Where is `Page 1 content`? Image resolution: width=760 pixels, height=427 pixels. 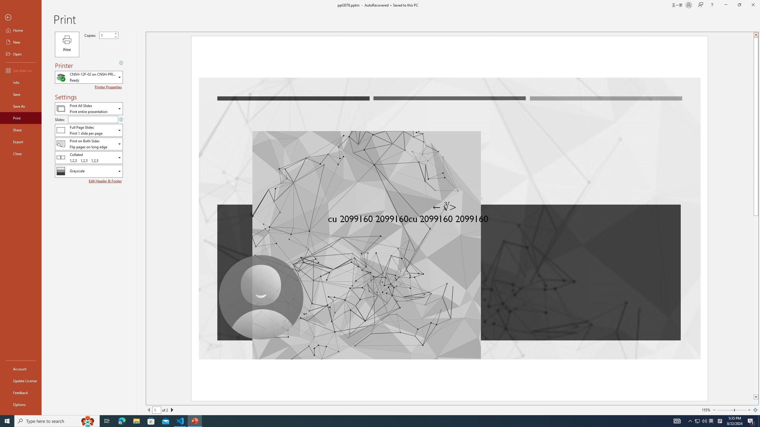
Page 1 content is located at coordinates (376, 217).